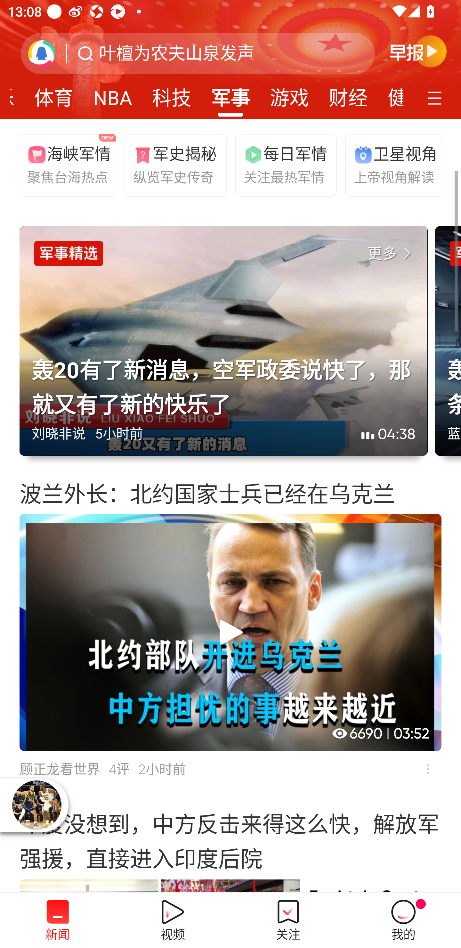 The image size is (461, 948). I want to click on 播放器, so click(36, 805).